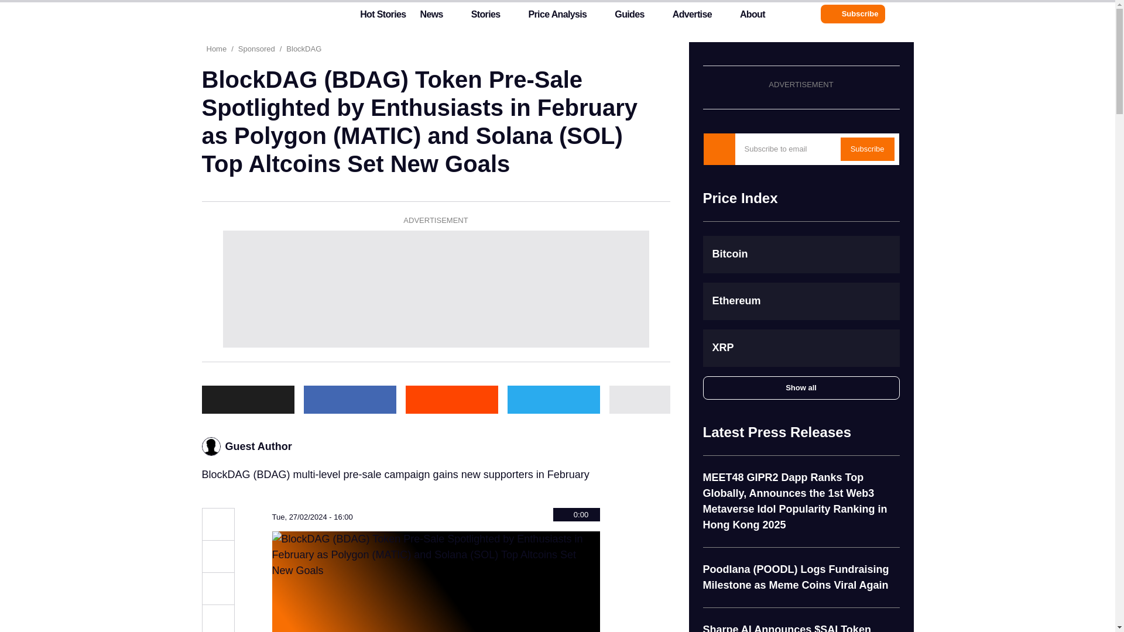 This screenshot has width=1124, height=632. I want to click on U.Today logo, so click(256, 13).